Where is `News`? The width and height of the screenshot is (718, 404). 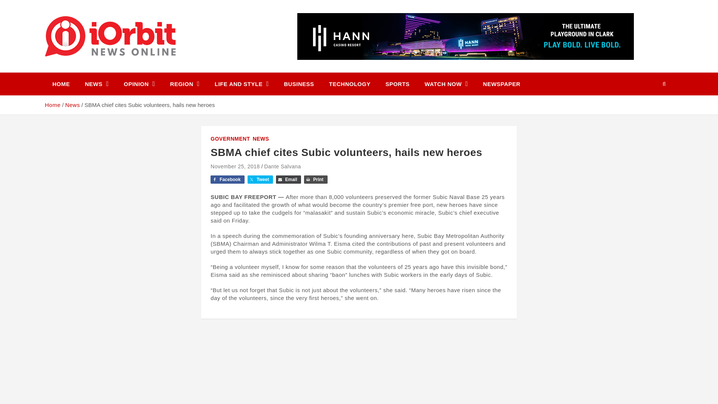
News is located at coordinates (73, 105).